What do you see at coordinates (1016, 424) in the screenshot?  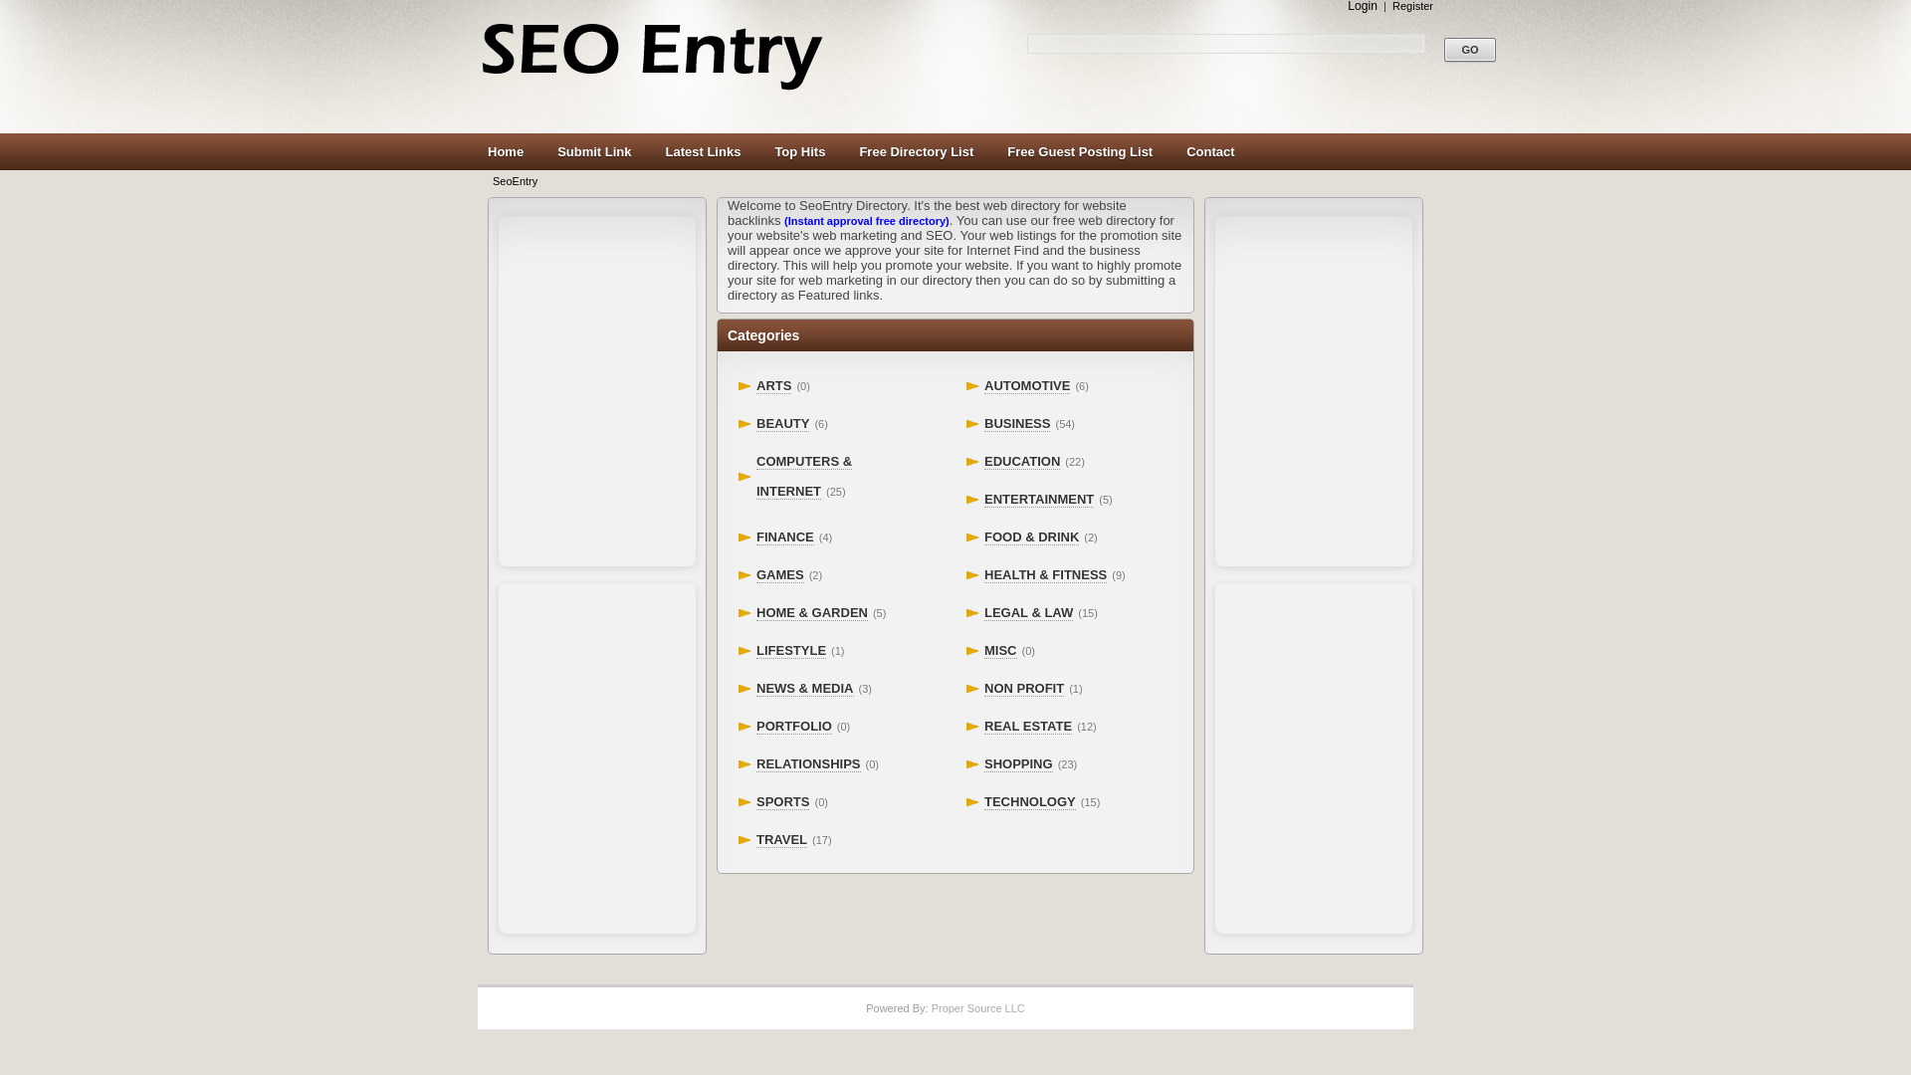 I see `Business` at bounding box center [1016, 424].